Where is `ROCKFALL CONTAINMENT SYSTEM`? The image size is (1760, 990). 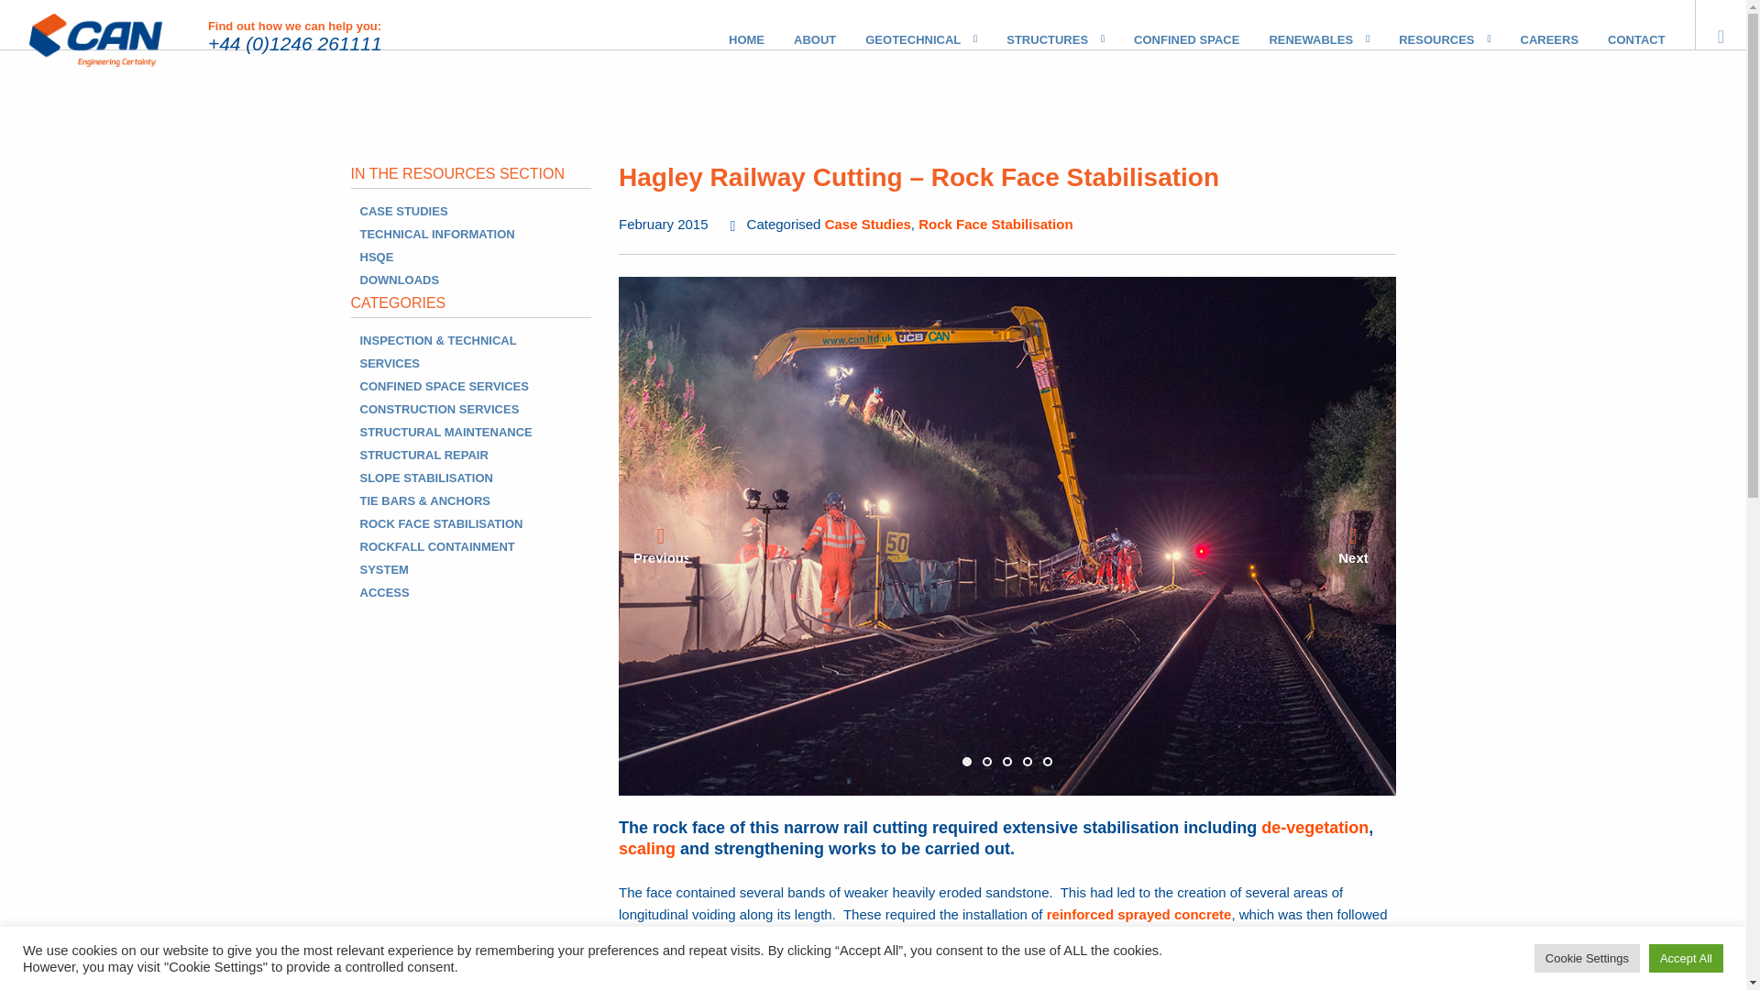 ROCKFALL CONTAINMENT SYSTEM is located at coordinates (436, 557).